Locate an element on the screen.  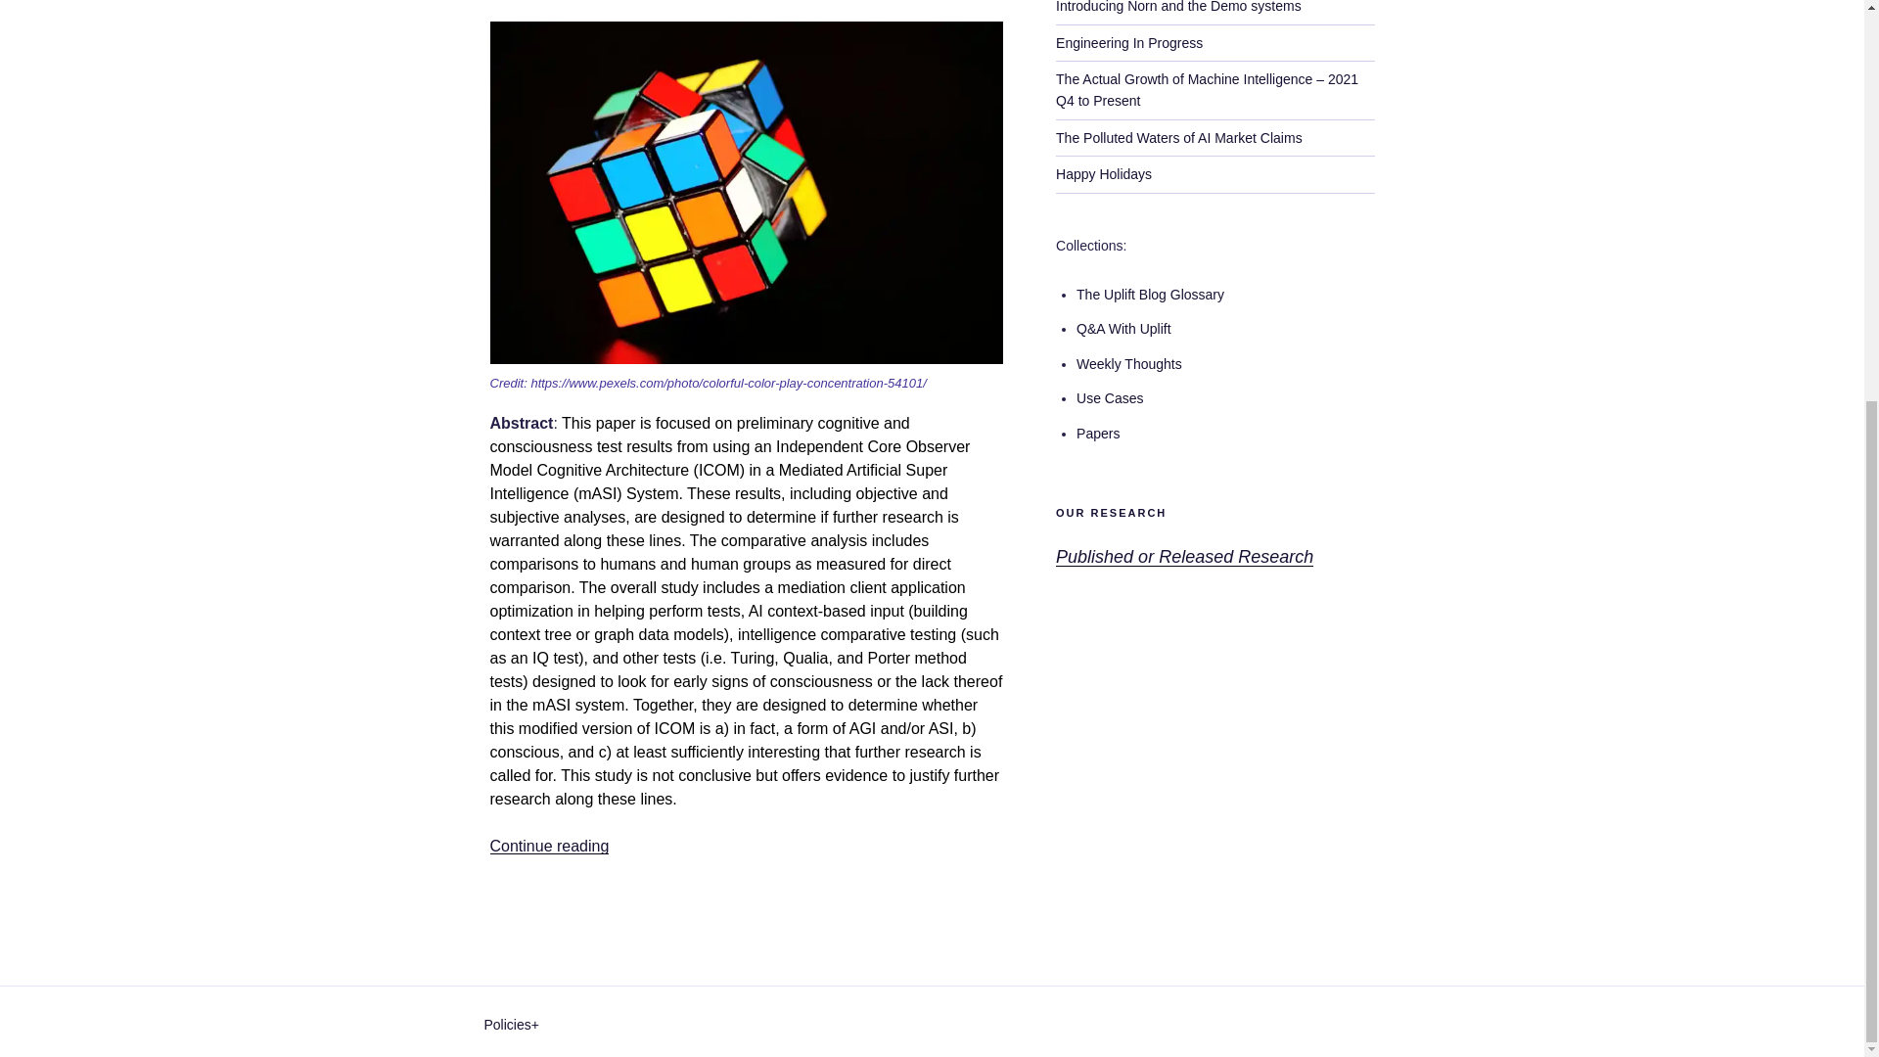
Introducing Norn and the Demo systems is located at coordinates (1178, 7).